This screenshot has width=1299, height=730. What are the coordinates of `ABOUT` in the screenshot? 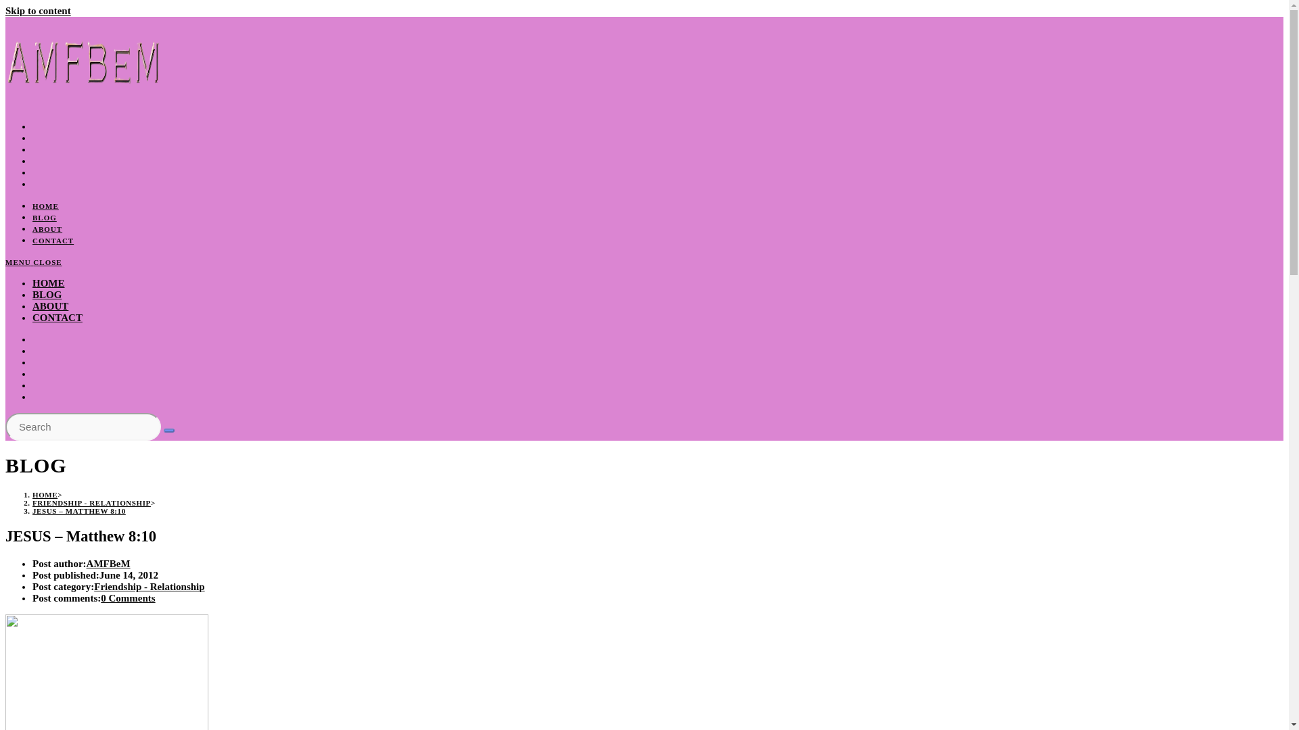 It's located at (50, 306).